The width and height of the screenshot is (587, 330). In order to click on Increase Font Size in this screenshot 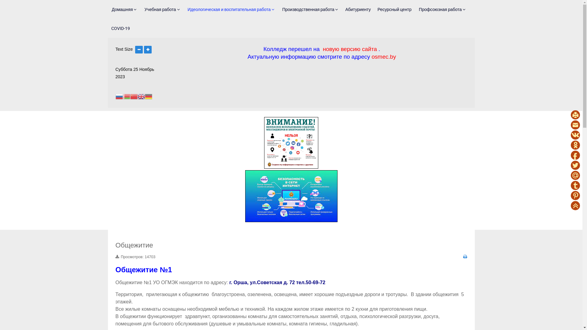, I will do `click(148, 49)`.